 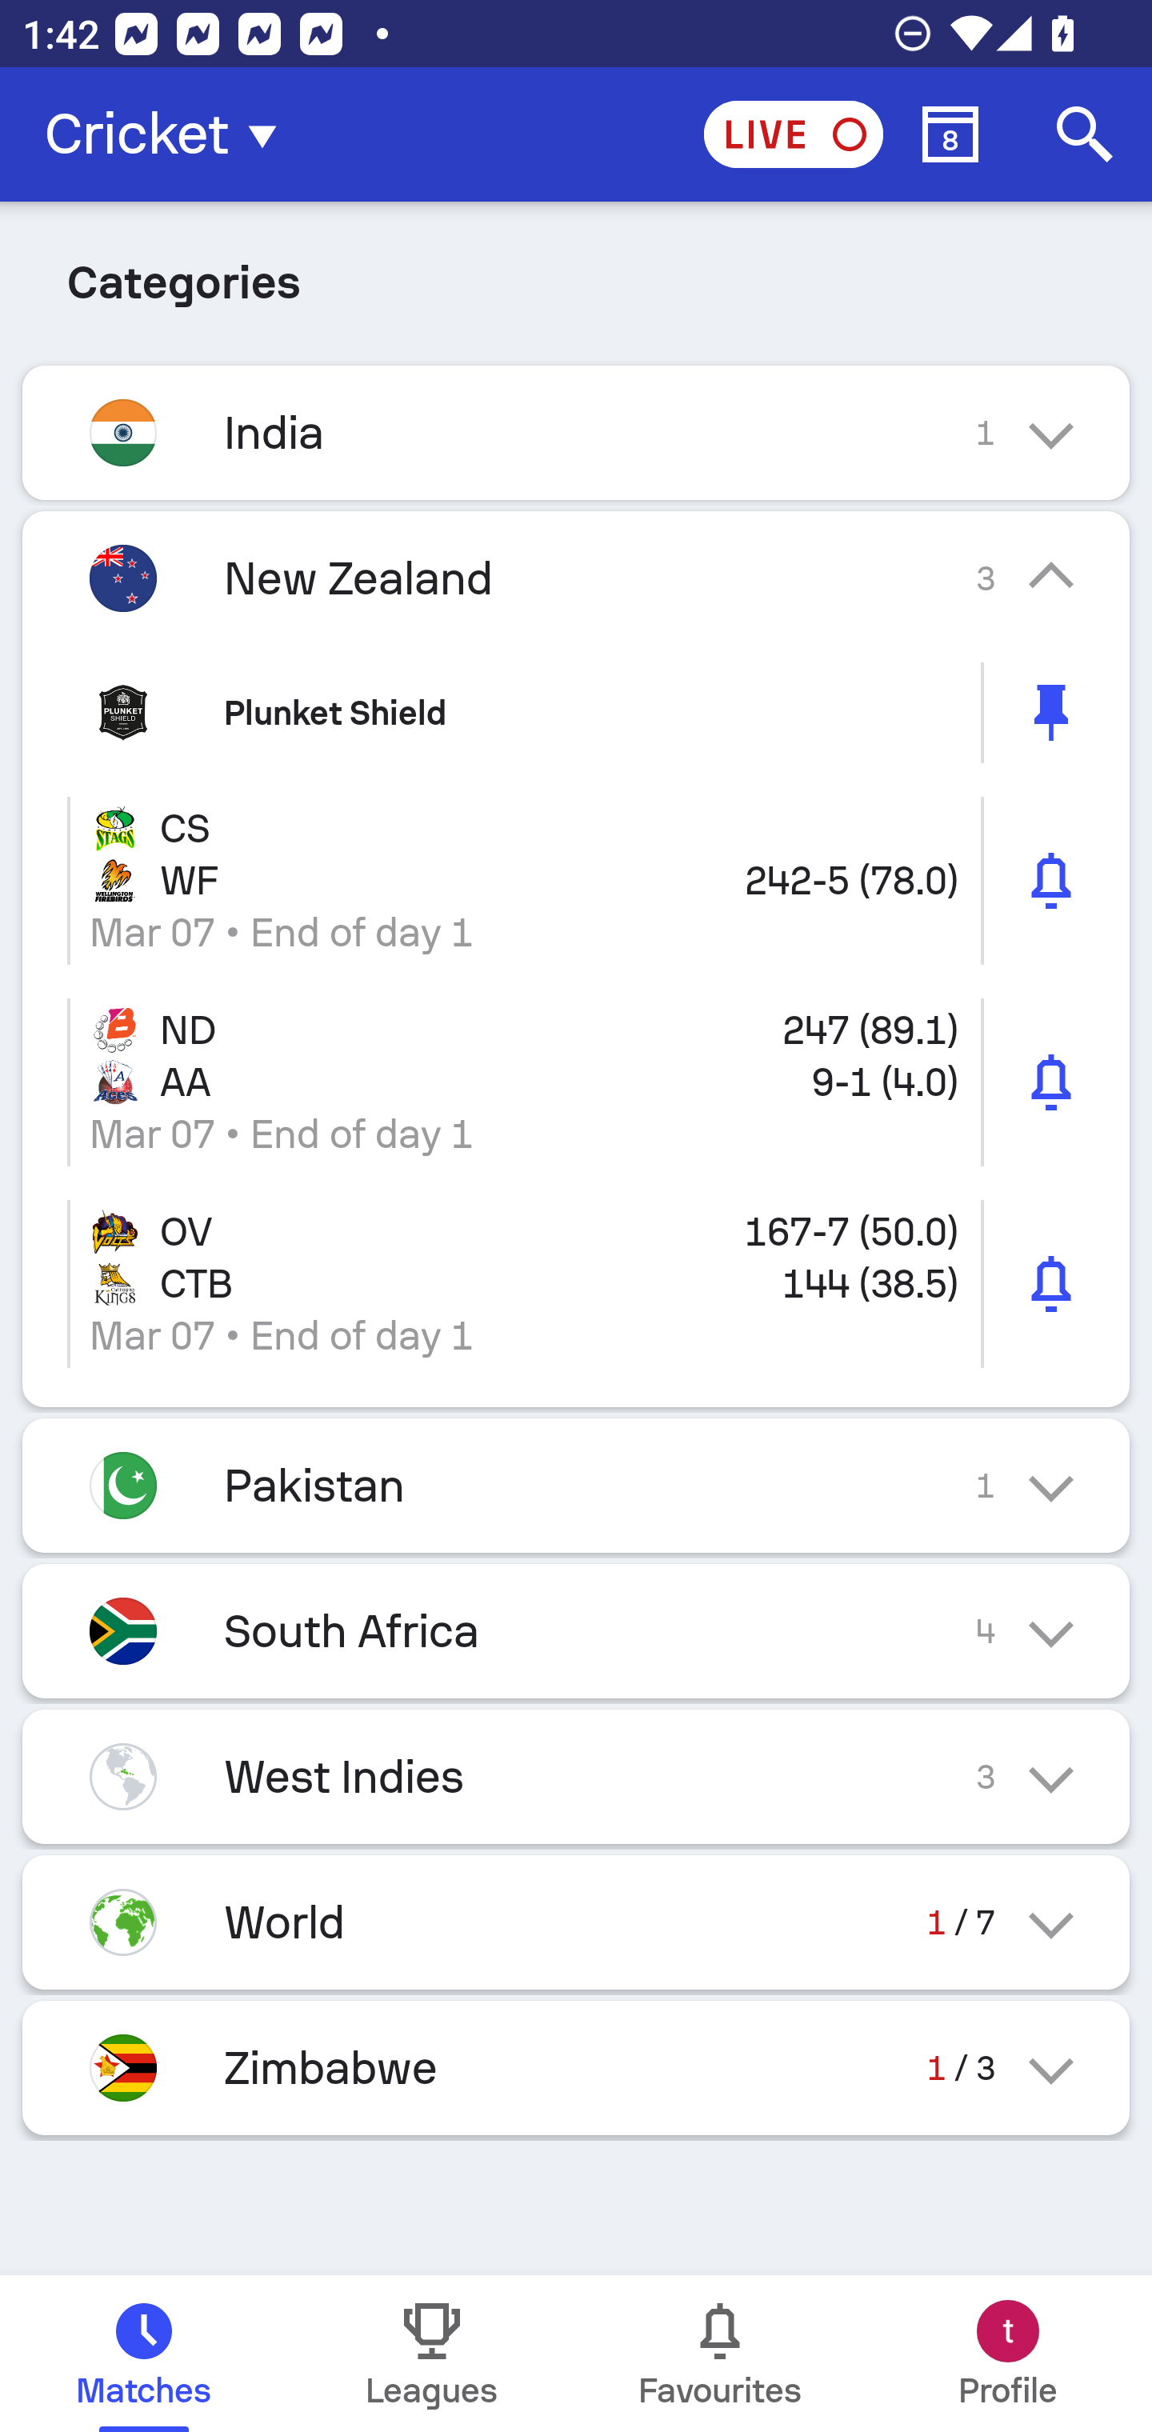 I want to click on Search, so click(x=1085, y=134).